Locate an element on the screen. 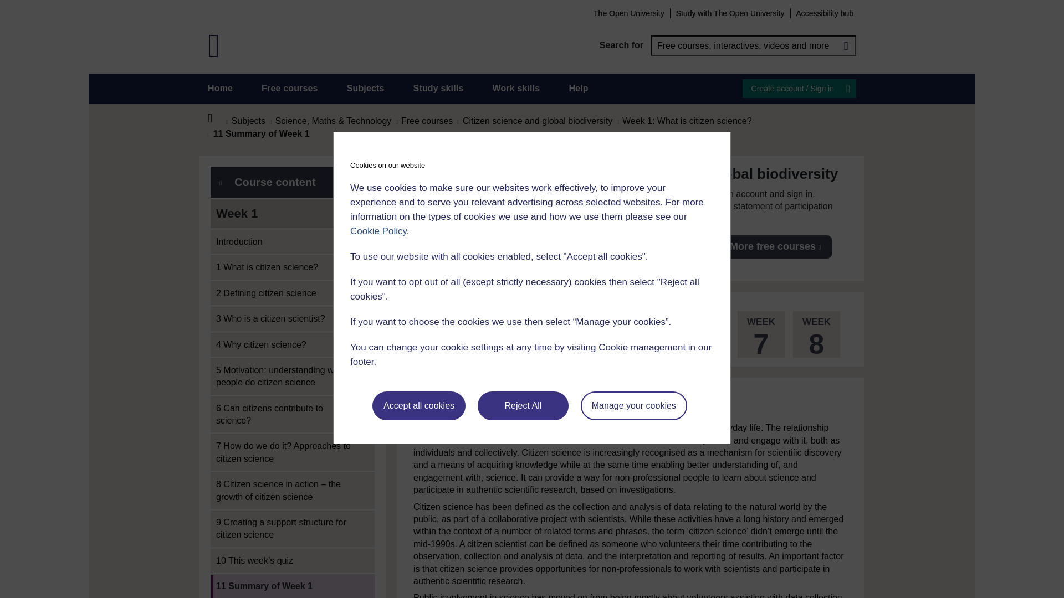 This screenshot has height=598, width=1064. Help is located at coordinates (578, 89).